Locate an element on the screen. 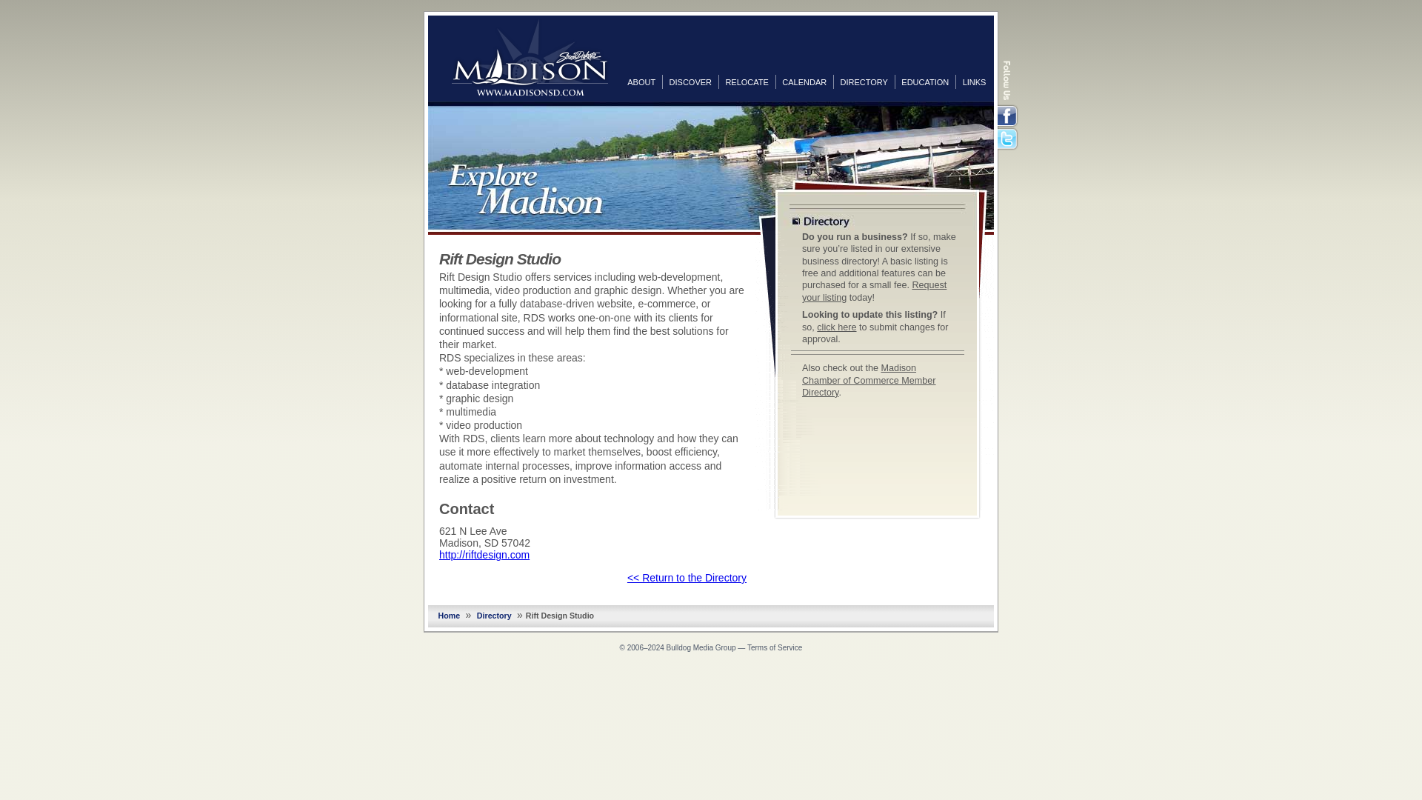 The width and height of the screenshot is (1422, 800). About Madison, South Dakota is located at coordinates (641, 81).